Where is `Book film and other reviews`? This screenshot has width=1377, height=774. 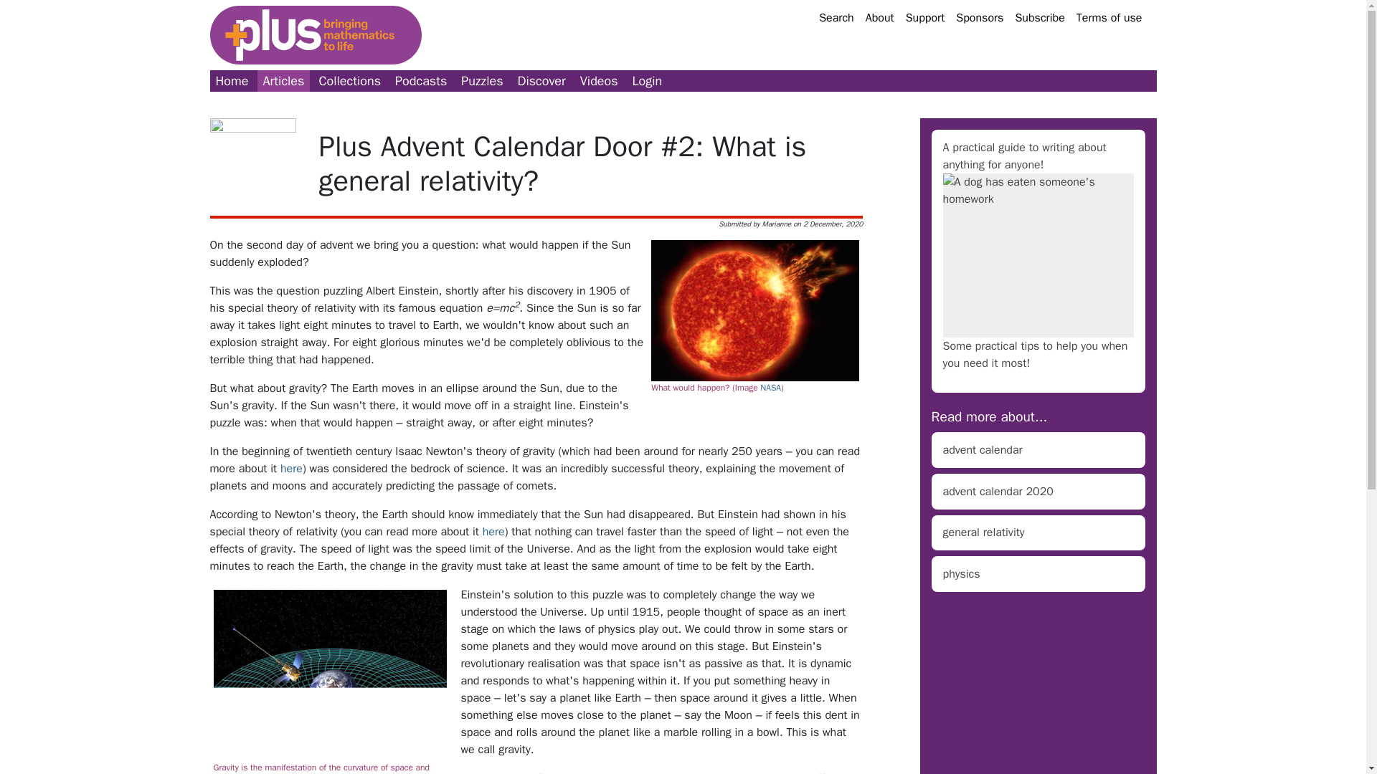 Book film and other reviews is located at coordinates (541, 81).